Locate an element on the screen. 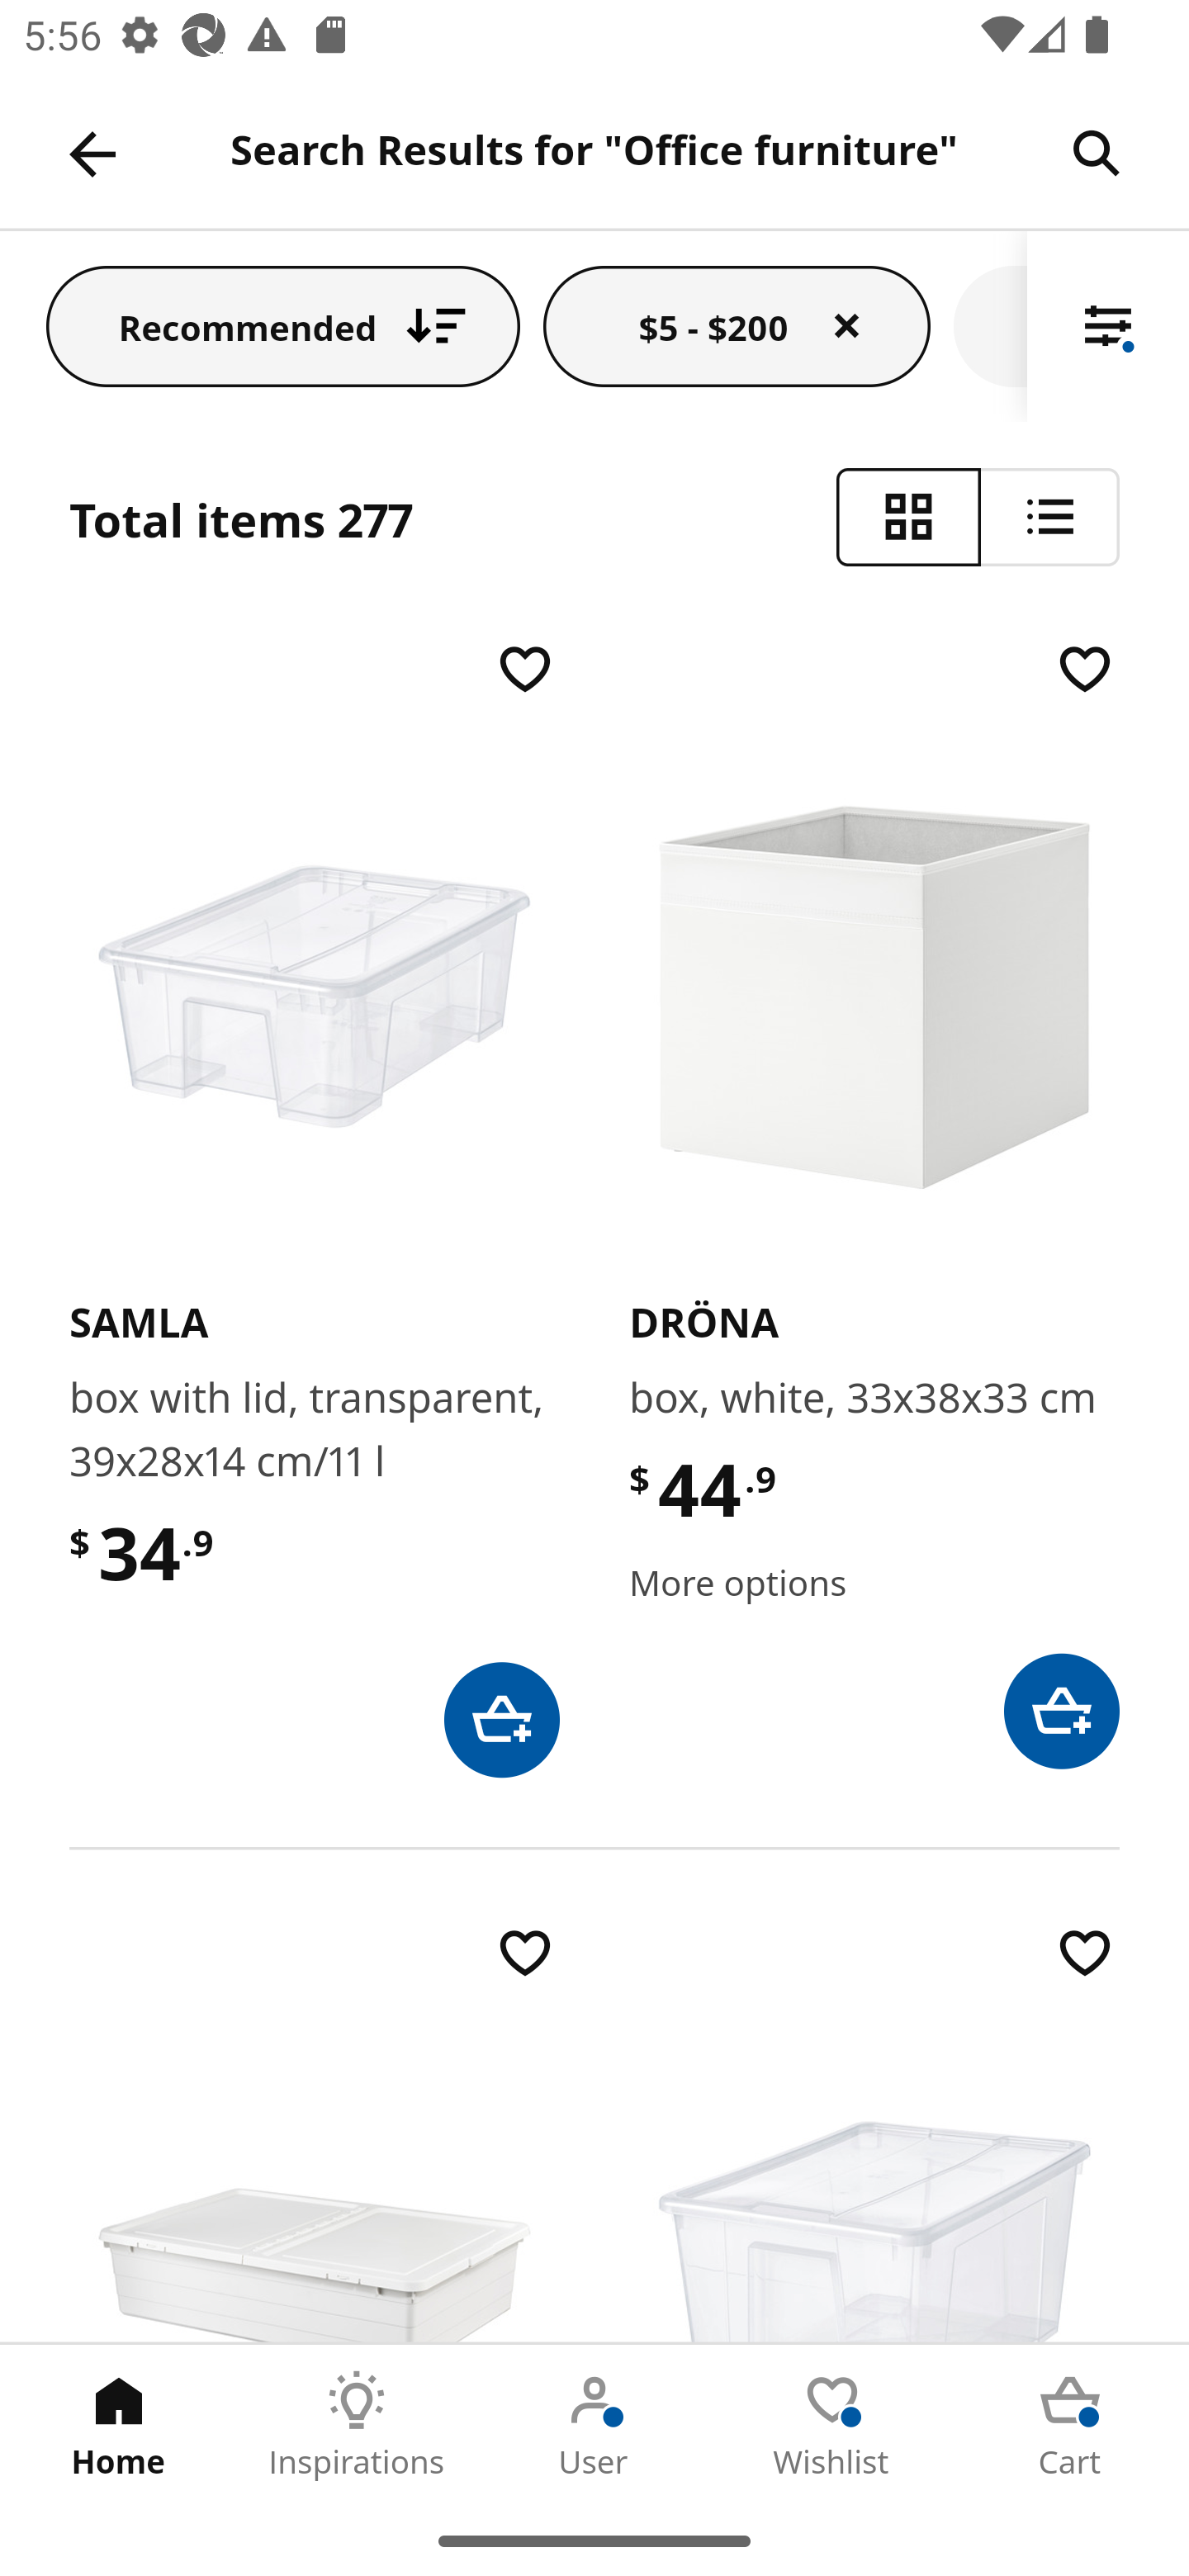 This screenshot has height=2576, width=1189. $5 - $200 is located at coordinates (737, 325).